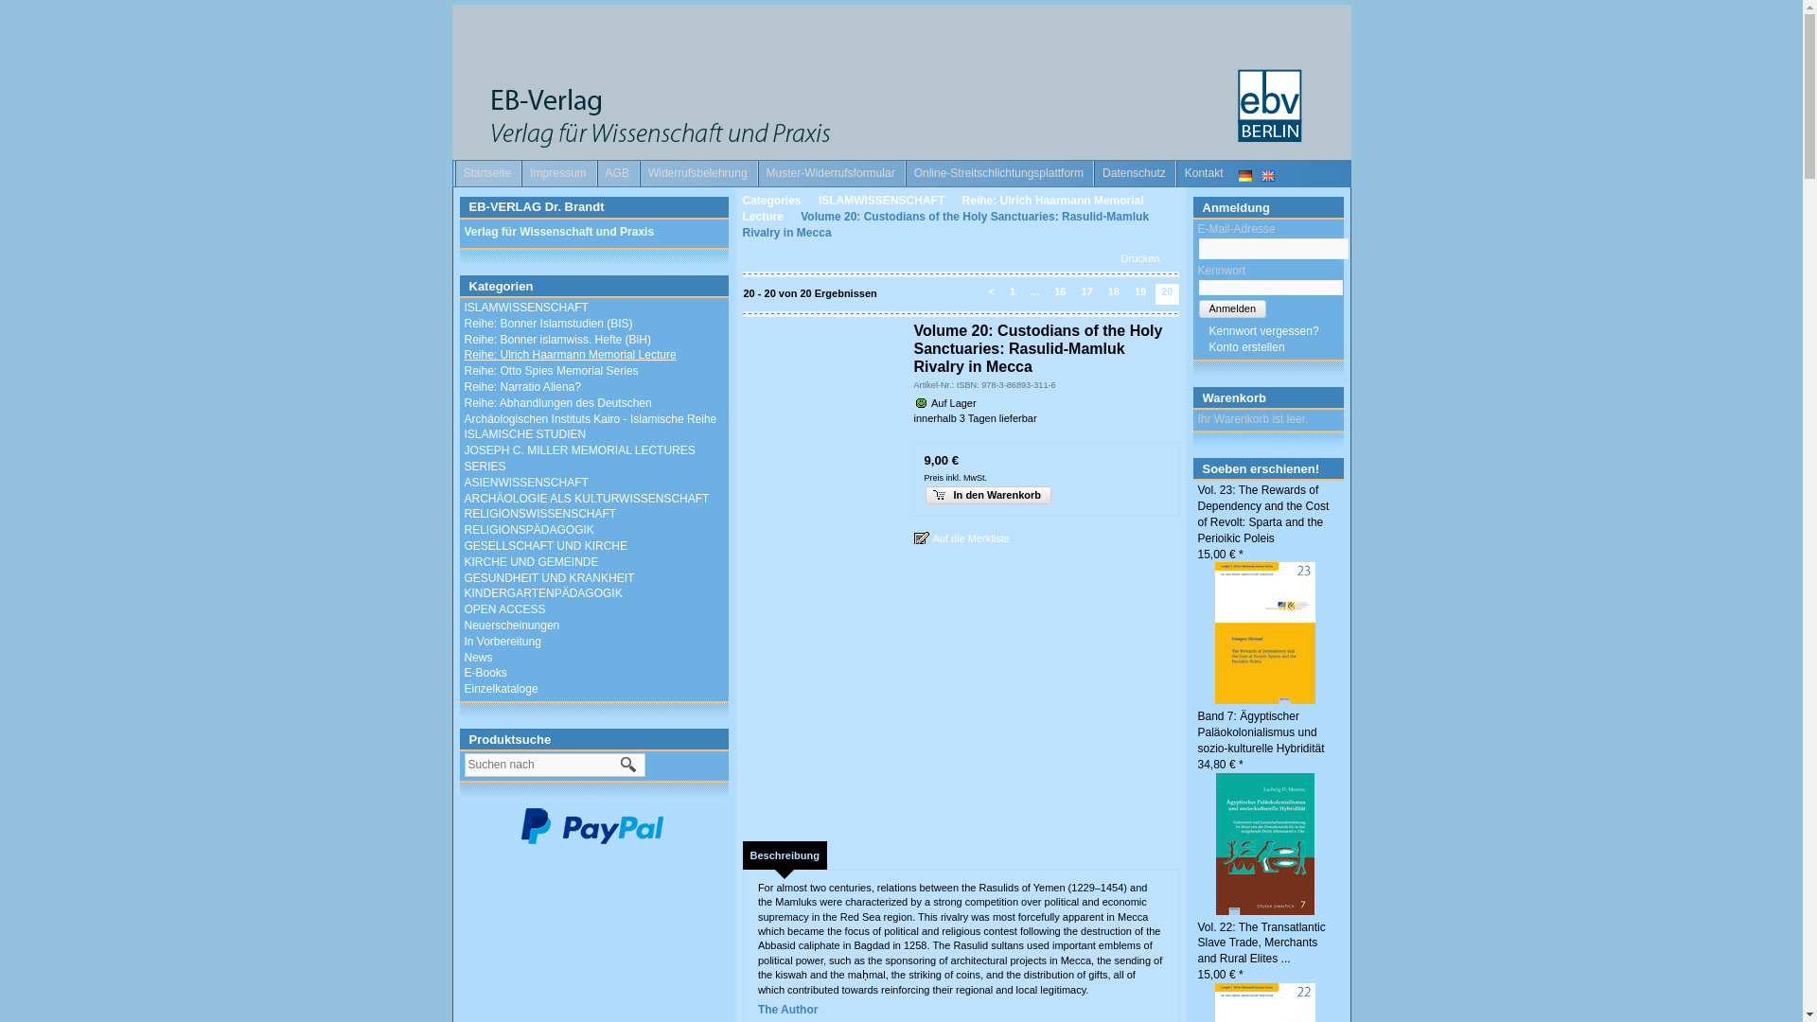 The height and width of the screenshot is (1022, 1817). What do you see at coordinates (500, 689) in the screenshot?
I see `Einzelkataloge` at bounding box center [500, 689].